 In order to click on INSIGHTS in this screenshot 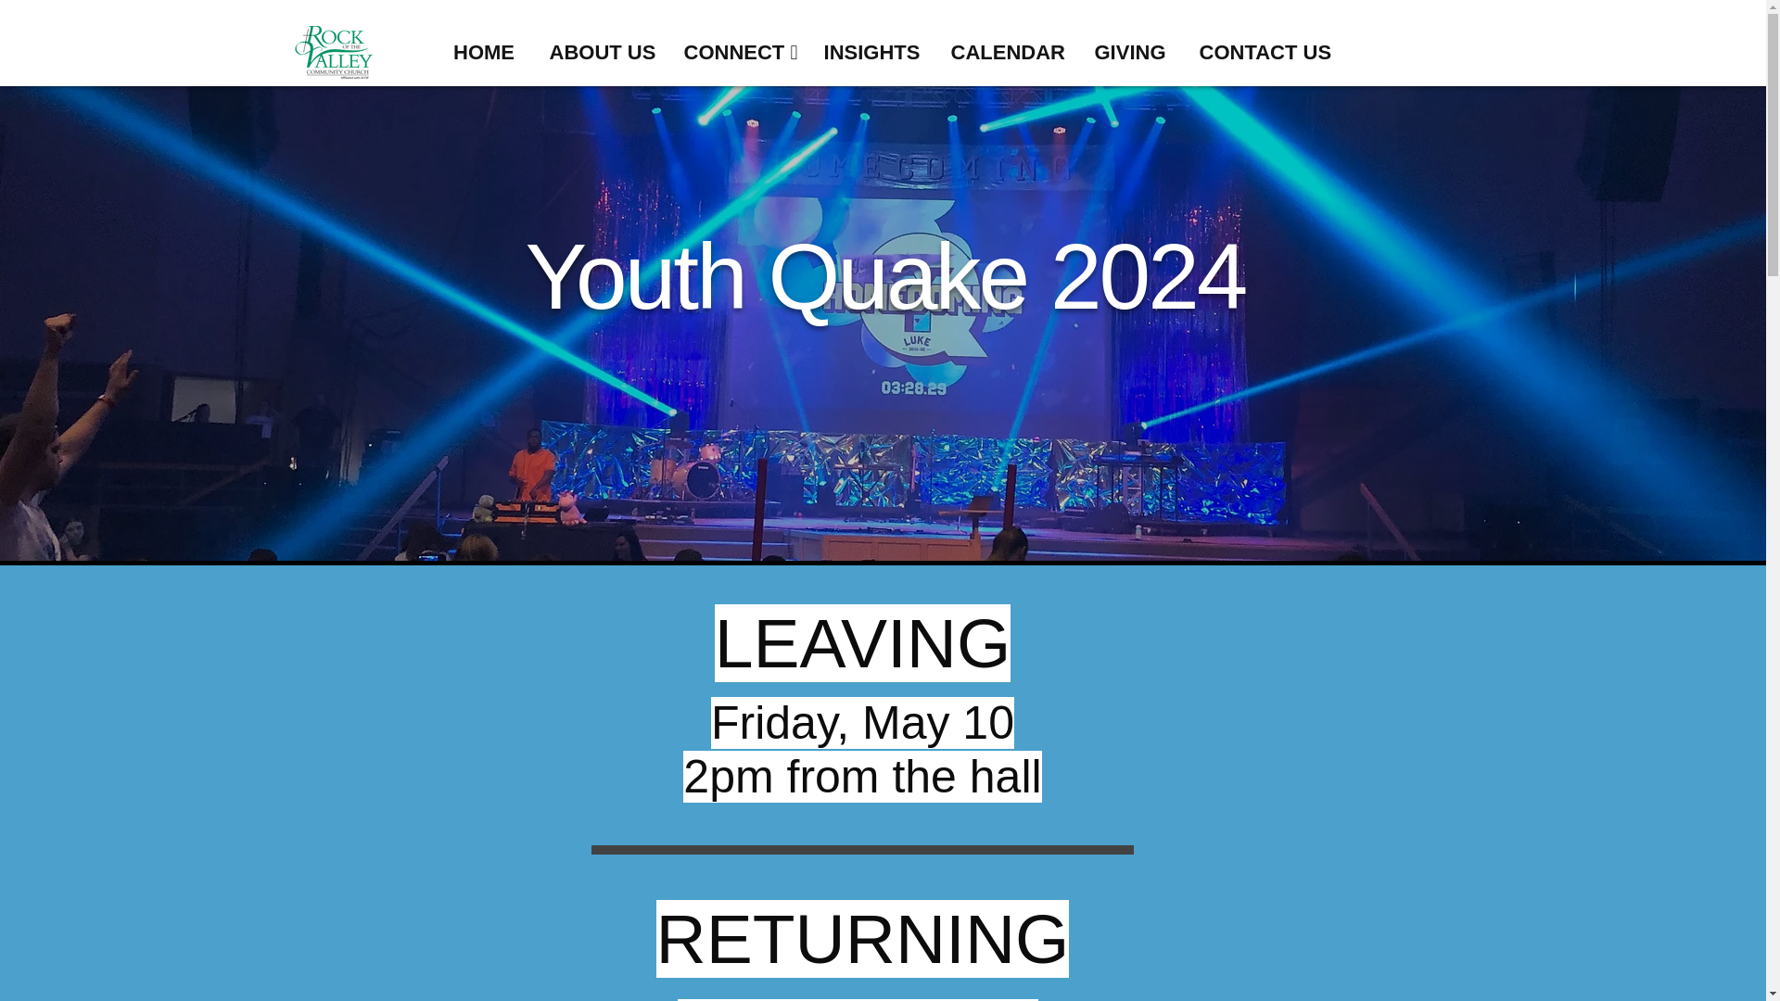, I will do `click(871, 52)`.